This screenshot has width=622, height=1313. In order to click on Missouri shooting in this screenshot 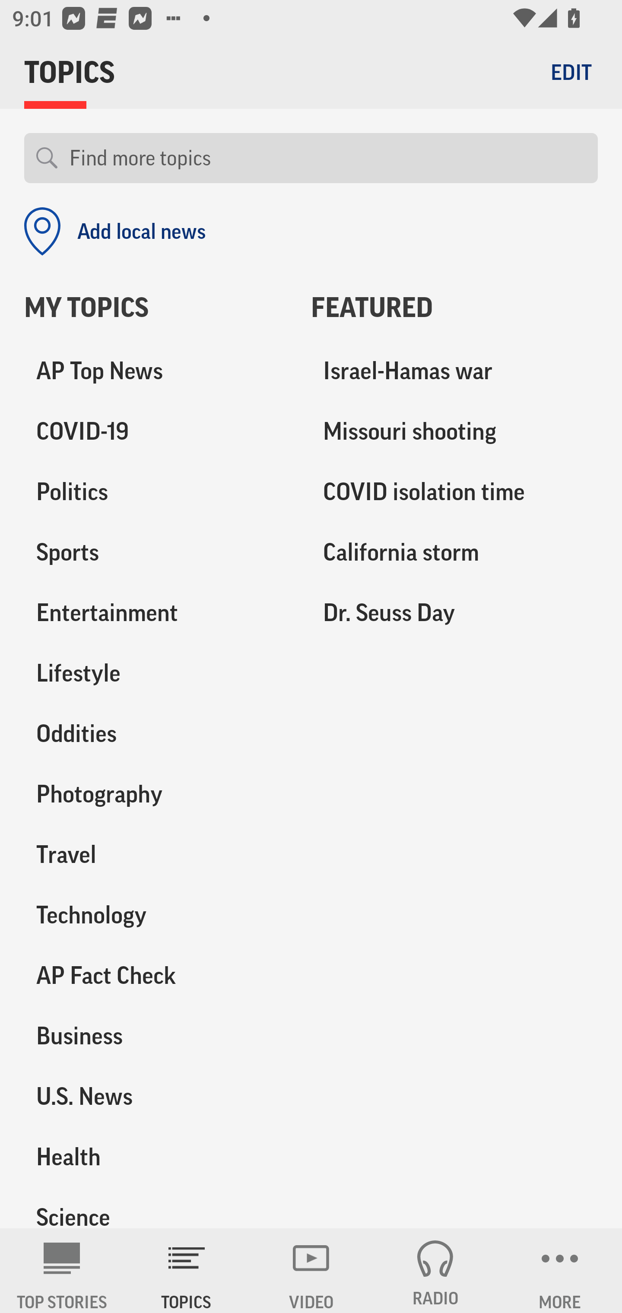, I will do `click(454, 432)`.